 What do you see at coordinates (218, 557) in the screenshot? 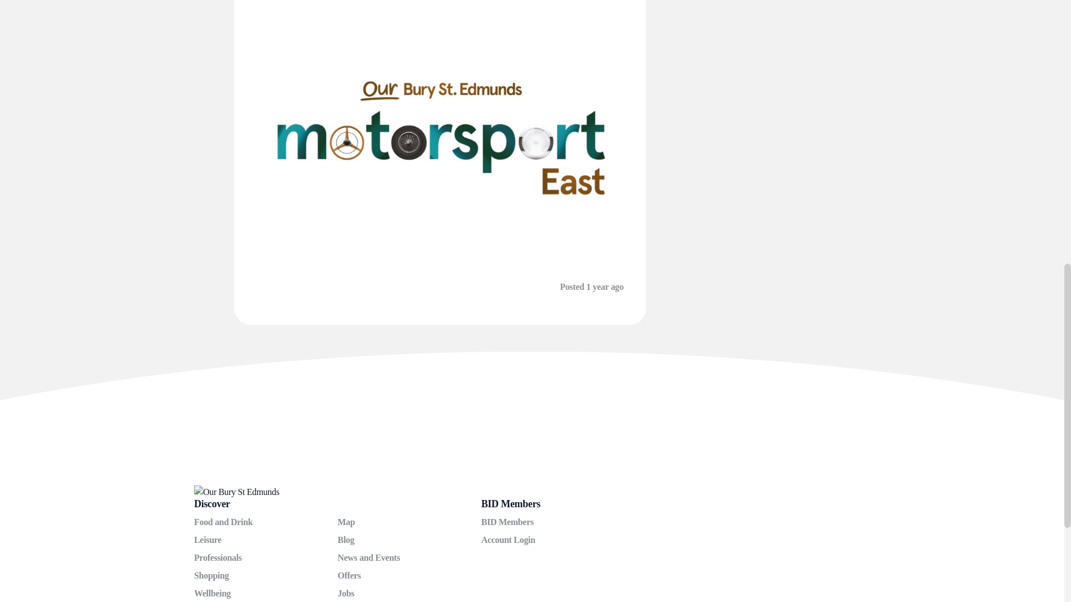
I see `Professionals` at bounding box center [218, 557].